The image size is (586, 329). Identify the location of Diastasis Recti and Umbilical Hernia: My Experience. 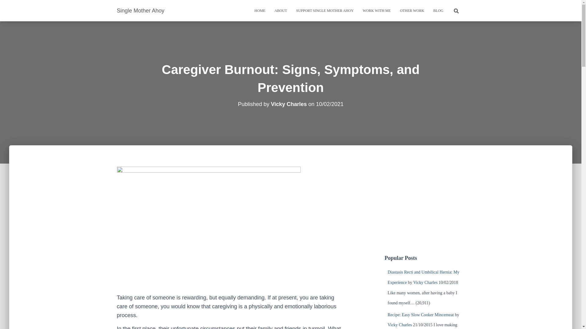
(423, 277).